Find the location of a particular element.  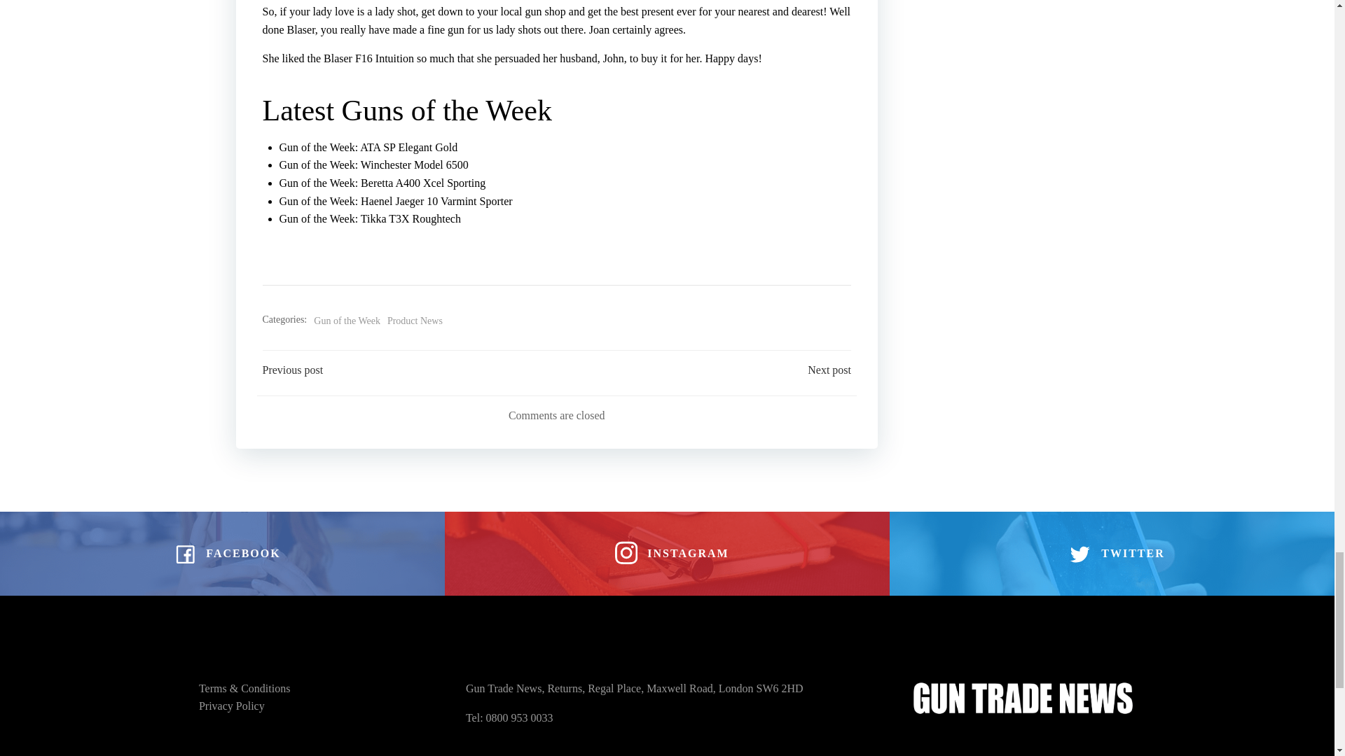

FACEBOOK is located at coordinates (221, 554).